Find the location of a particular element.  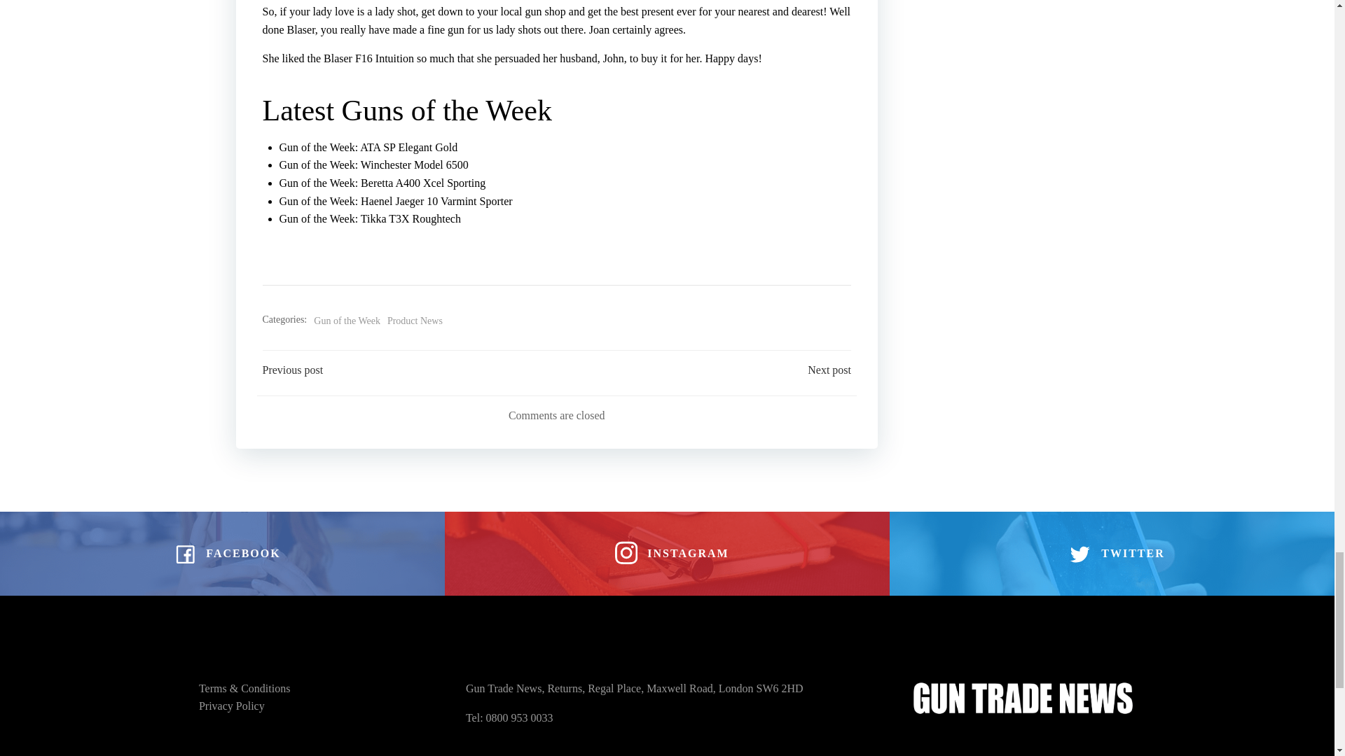

FACEBOOK is located at coordinates (221, 554).